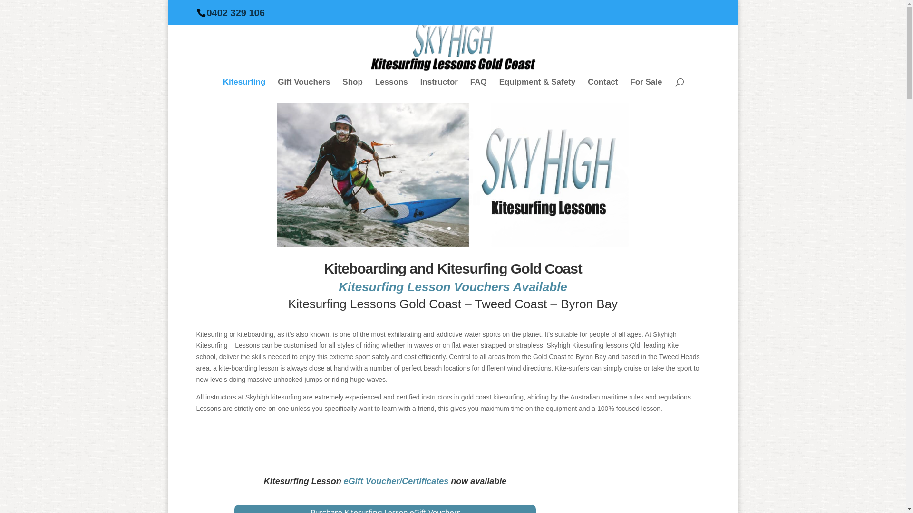 The height and width of the screenshot is (513, 913). I want to click on Kitesurfing, so click(244, 88).